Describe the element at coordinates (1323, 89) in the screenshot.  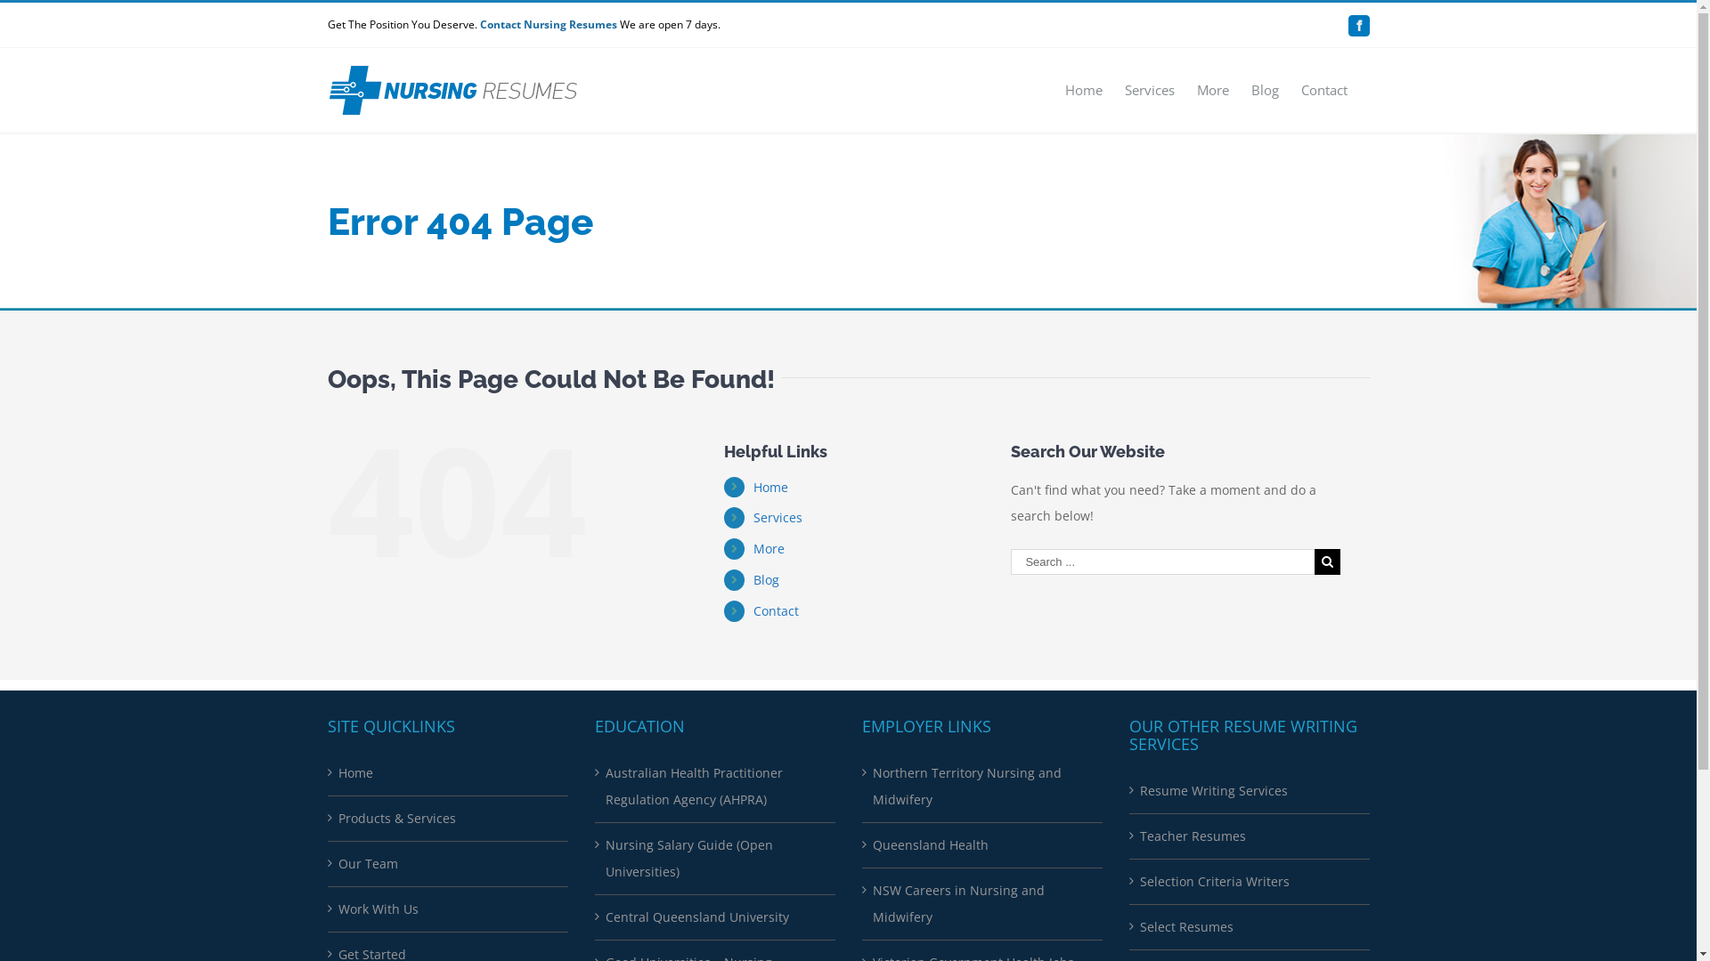
I see `Contact` at that location.